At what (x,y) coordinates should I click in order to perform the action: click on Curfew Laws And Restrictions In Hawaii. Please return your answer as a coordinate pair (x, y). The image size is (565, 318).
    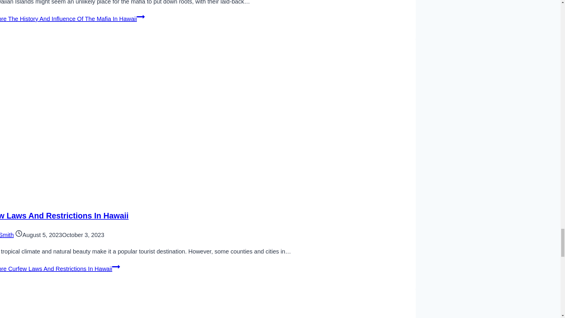
    Looking at the image, I should click on (64, 216).